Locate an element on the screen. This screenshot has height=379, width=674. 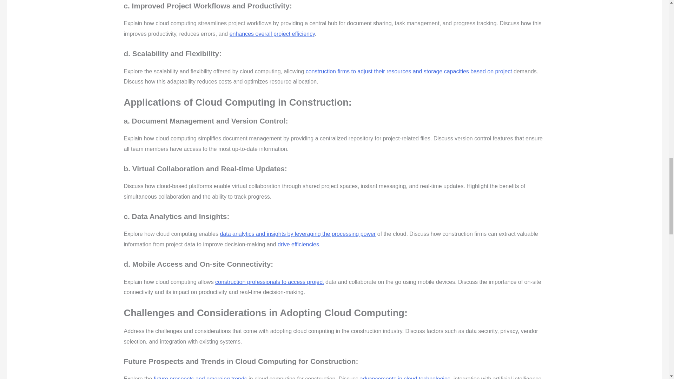
enhances overall project efficiency is located at coordinates (272, 34).